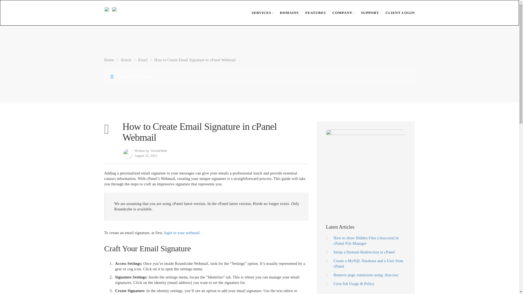 Image resolution: width=523 pixels, height=294 pixels. Describe the element at coordinates (109, 60) in the screenshot. I see `Home` at that location.